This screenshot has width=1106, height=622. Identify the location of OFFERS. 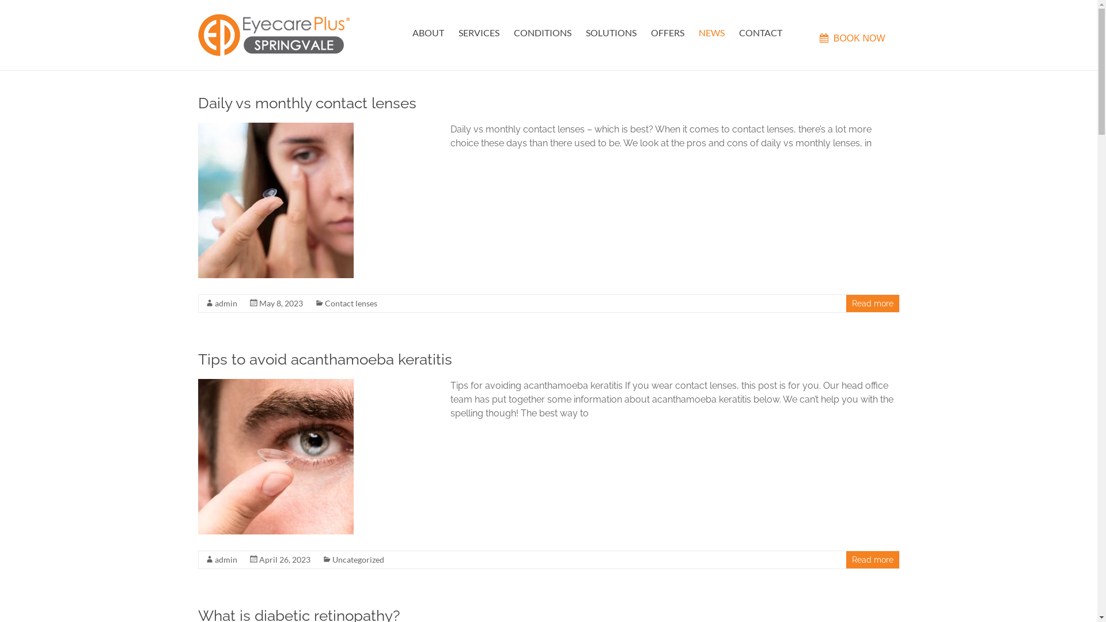
(668, 31).